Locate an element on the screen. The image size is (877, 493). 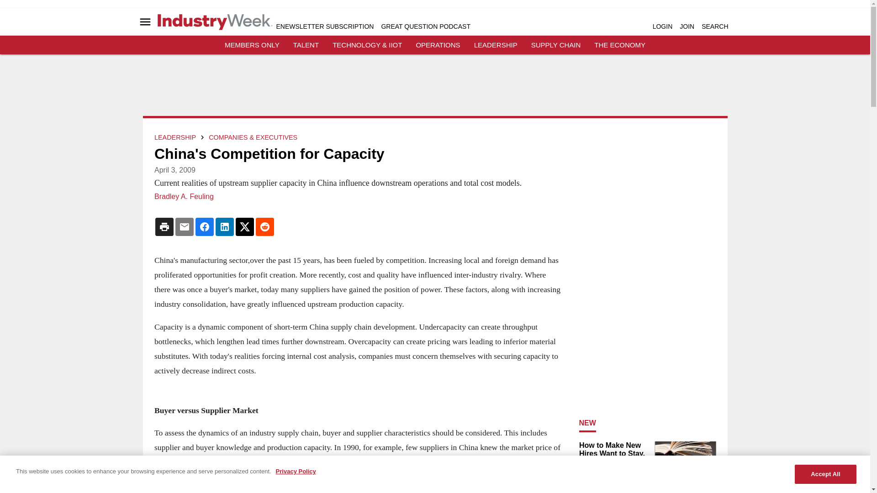
3rd party ad content is located at coordinates (434, 89).